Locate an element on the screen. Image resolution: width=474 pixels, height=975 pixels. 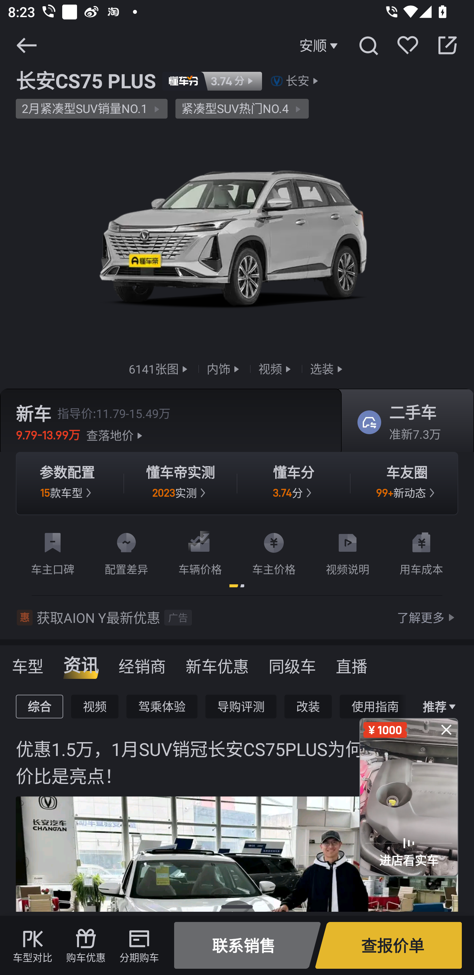
安顺 is located at coordinates (320, 45).